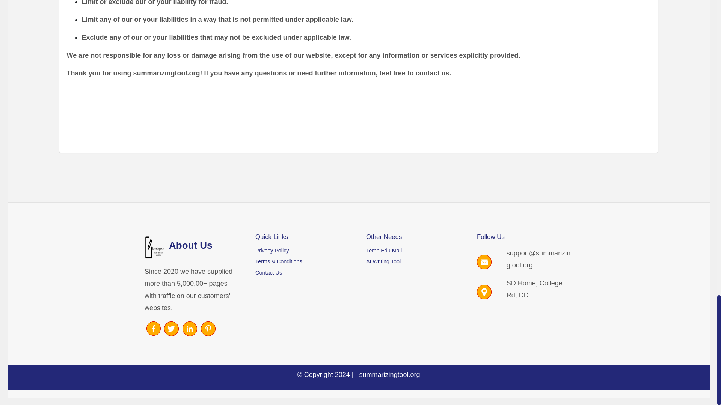  I want to click on Temp Edu Mail, so click(414, 250).